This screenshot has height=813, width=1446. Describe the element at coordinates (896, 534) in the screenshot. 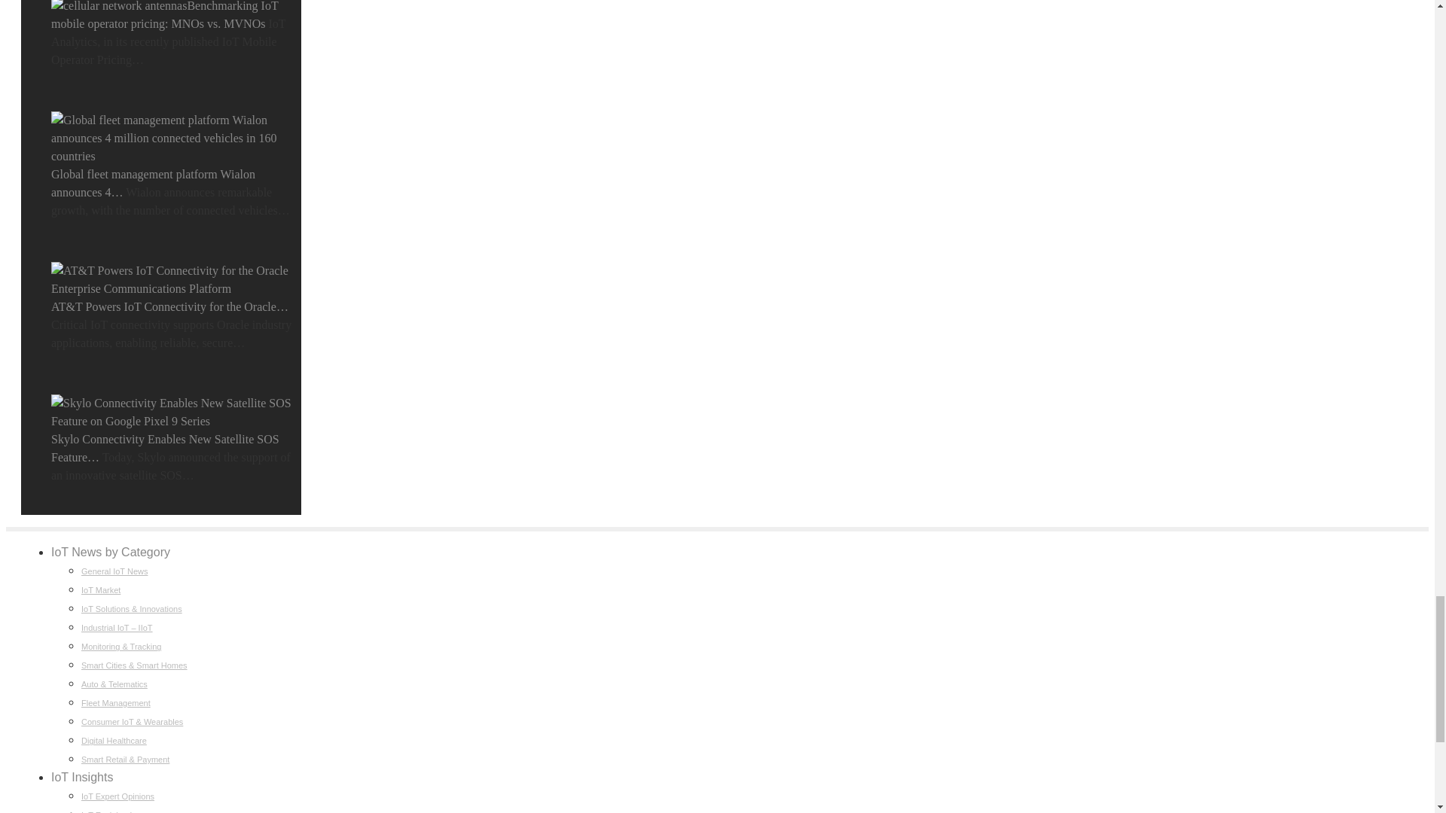

I see `Internet Audience` at that location.